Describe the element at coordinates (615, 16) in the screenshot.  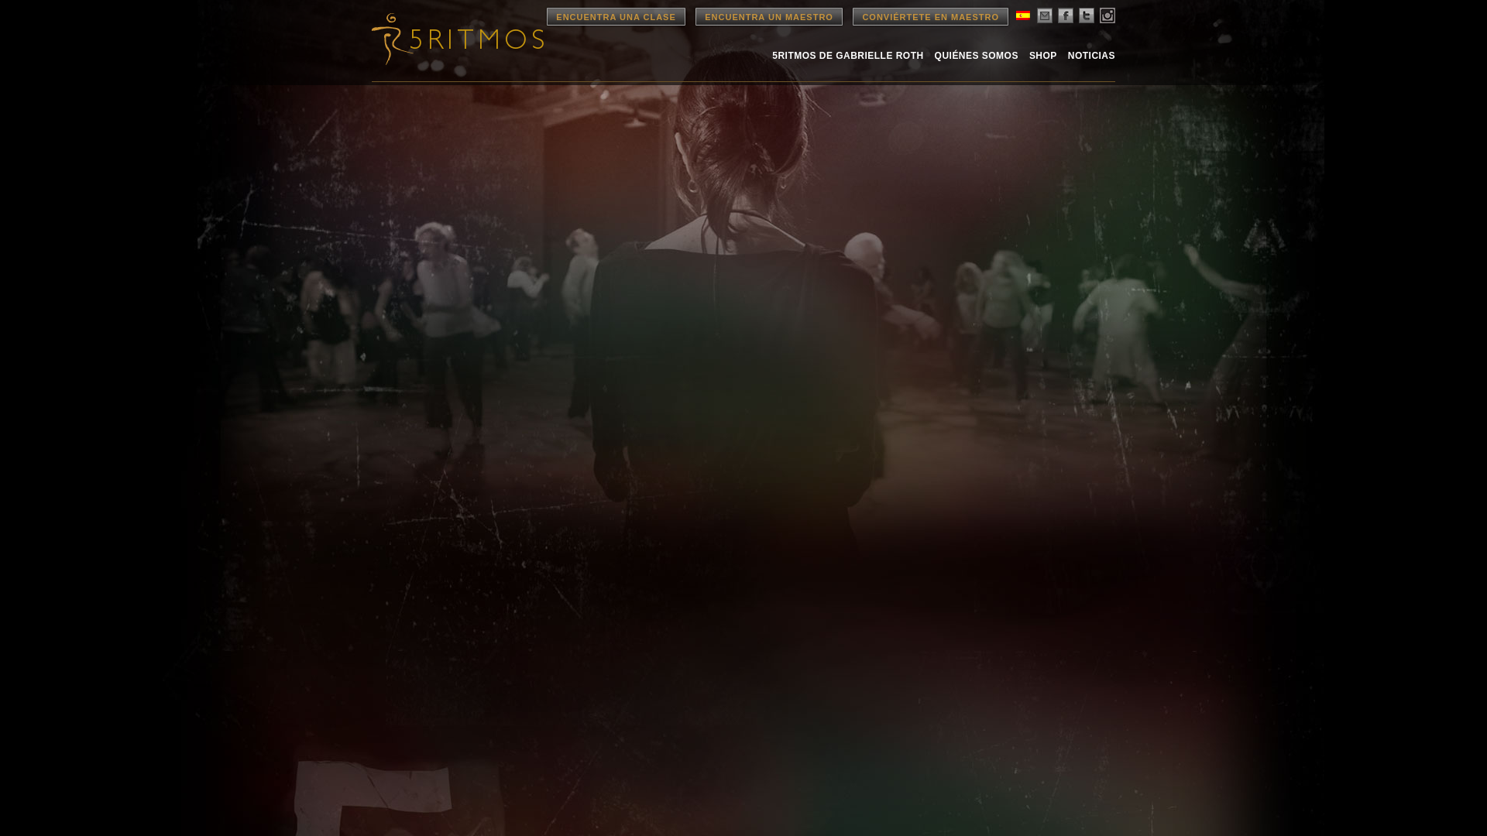
I see `ENCUENTRA UNA CLASE` at that location.